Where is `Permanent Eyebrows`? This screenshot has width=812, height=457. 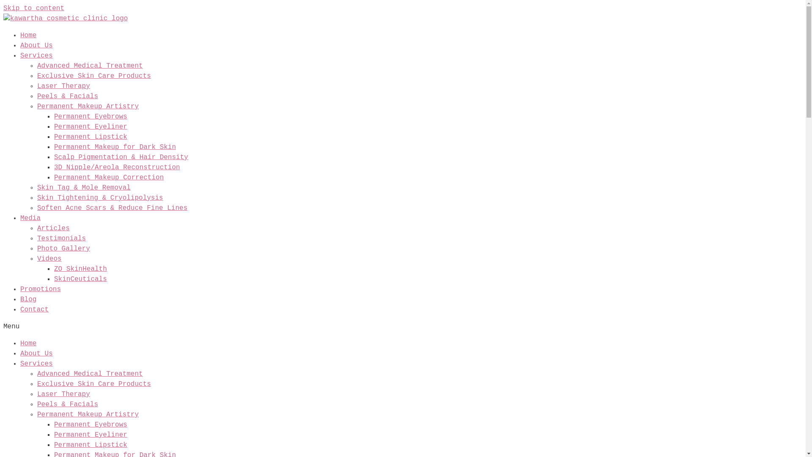 Permanent Eyebrows is located at coordinates (91, 425).